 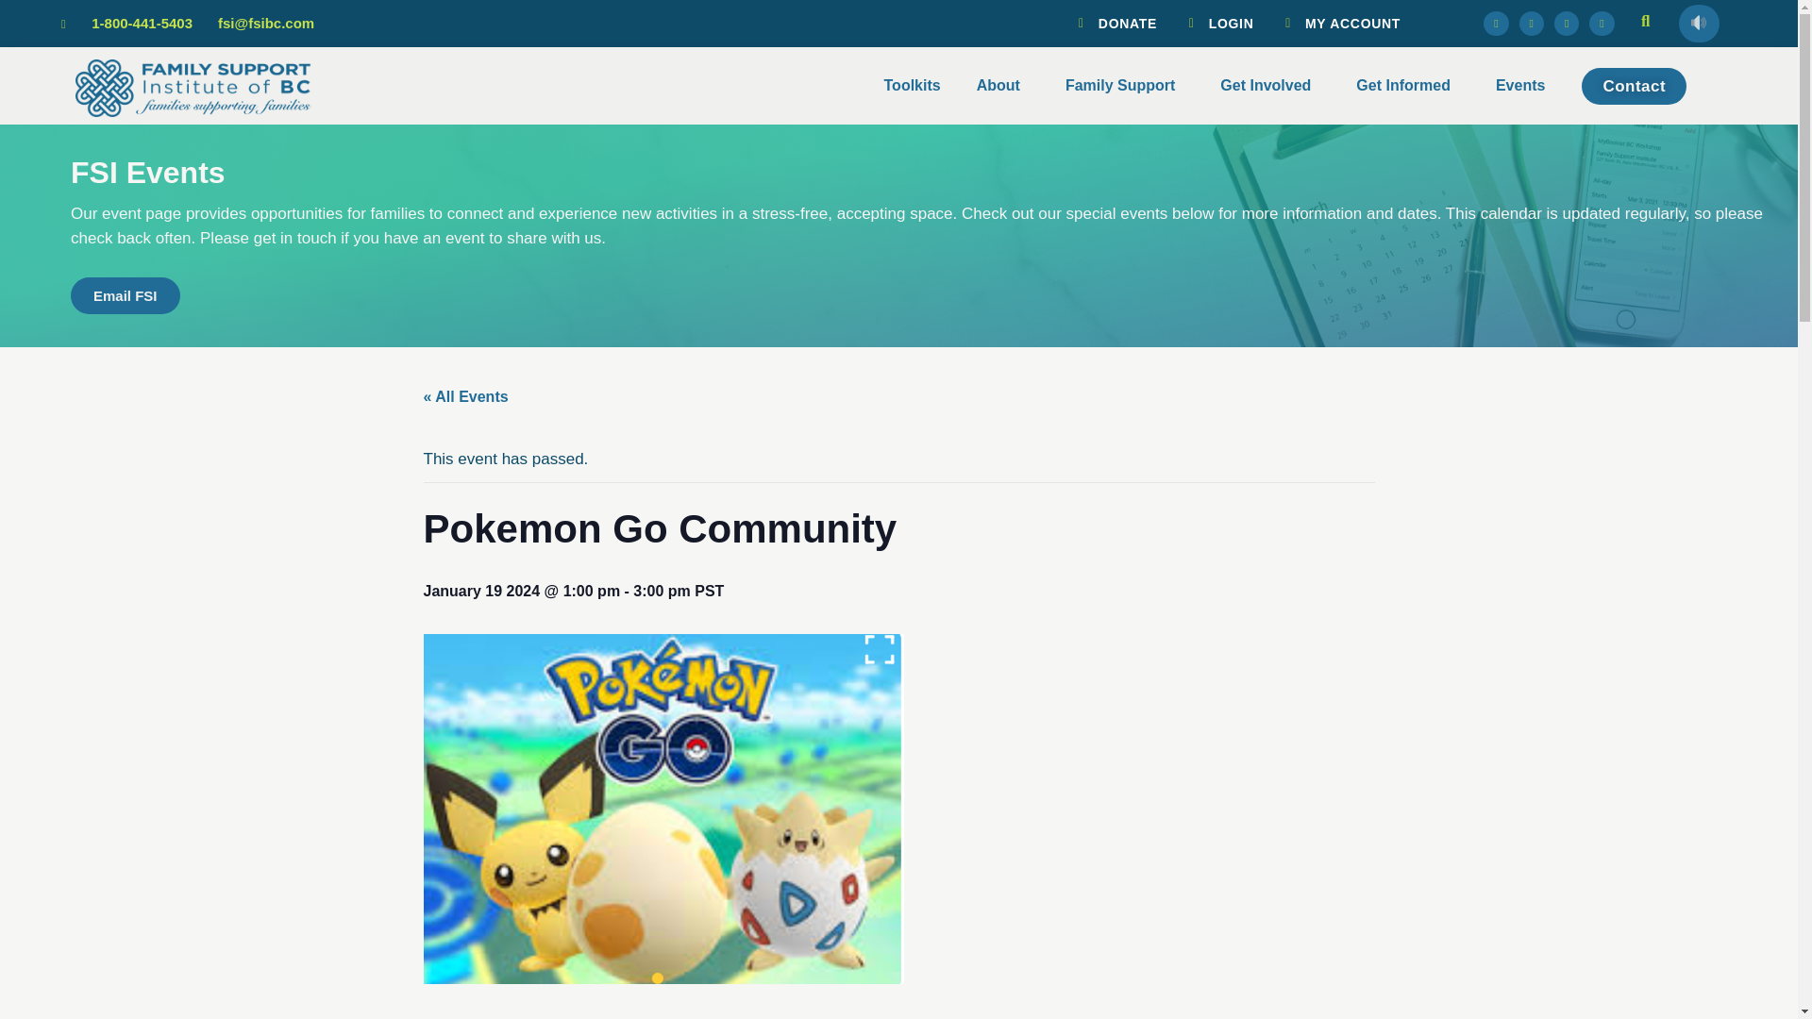 What do you see at coordinates (1125, 85) in the screenshot?
I see `Family Support` at bounding box center [1125, 85].